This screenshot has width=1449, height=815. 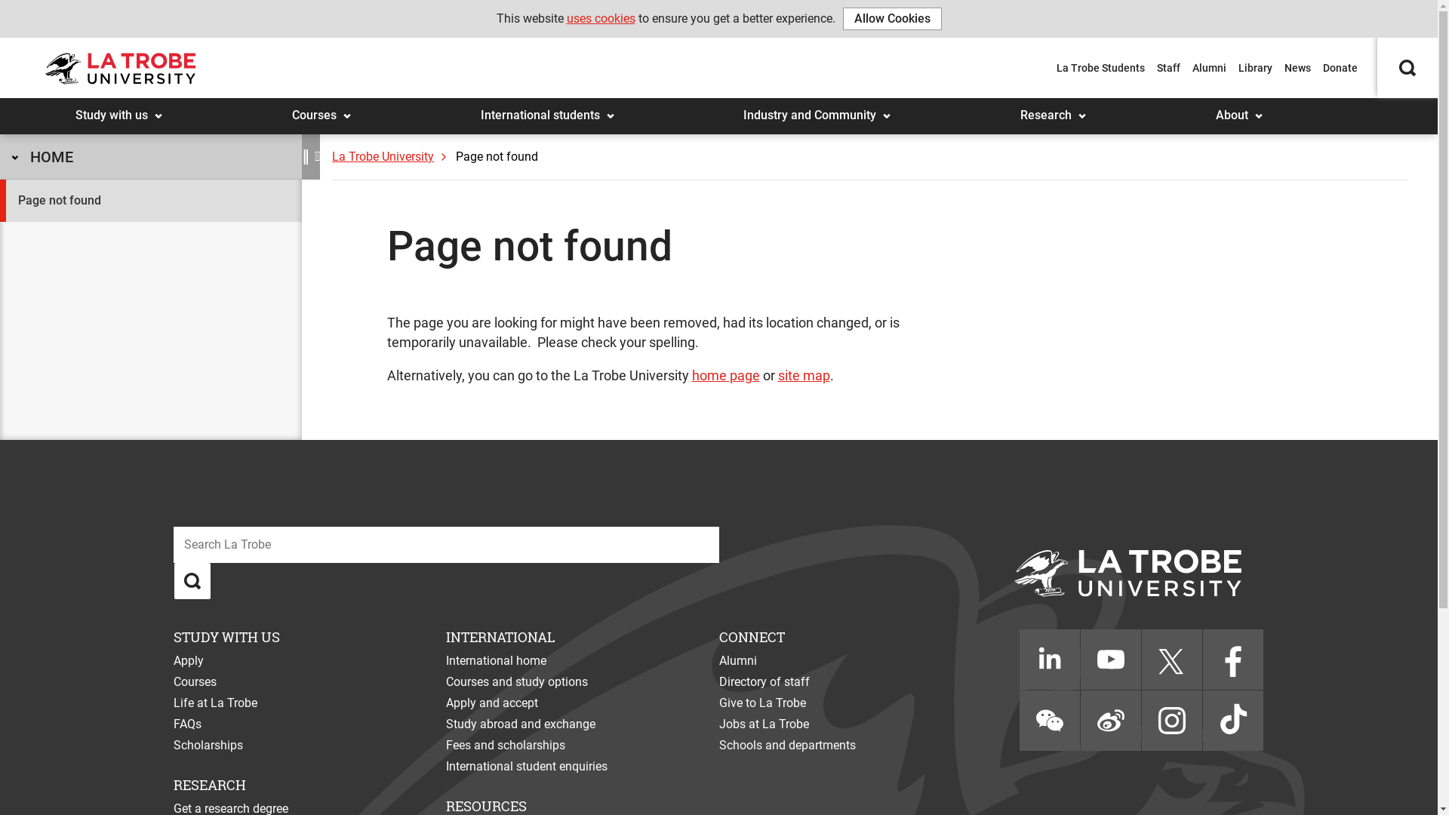 What do you see at coordinates (601, 18) in the screenshot?
I see `uses cookies` at bounding box center [601, 18].